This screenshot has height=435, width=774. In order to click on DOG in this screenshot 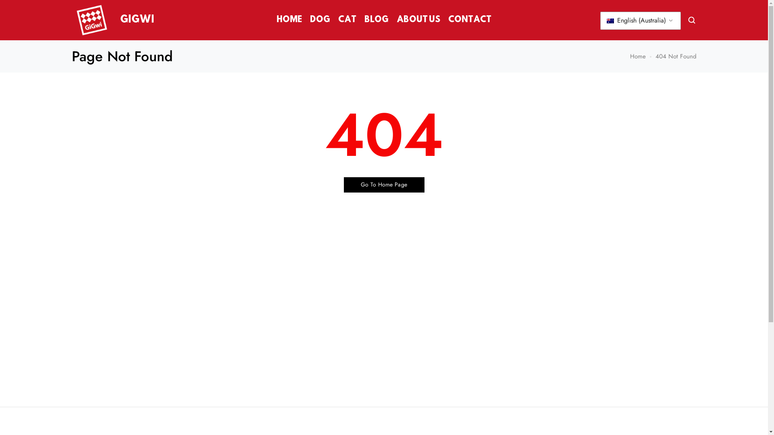, I will do `click(320, 20)`.